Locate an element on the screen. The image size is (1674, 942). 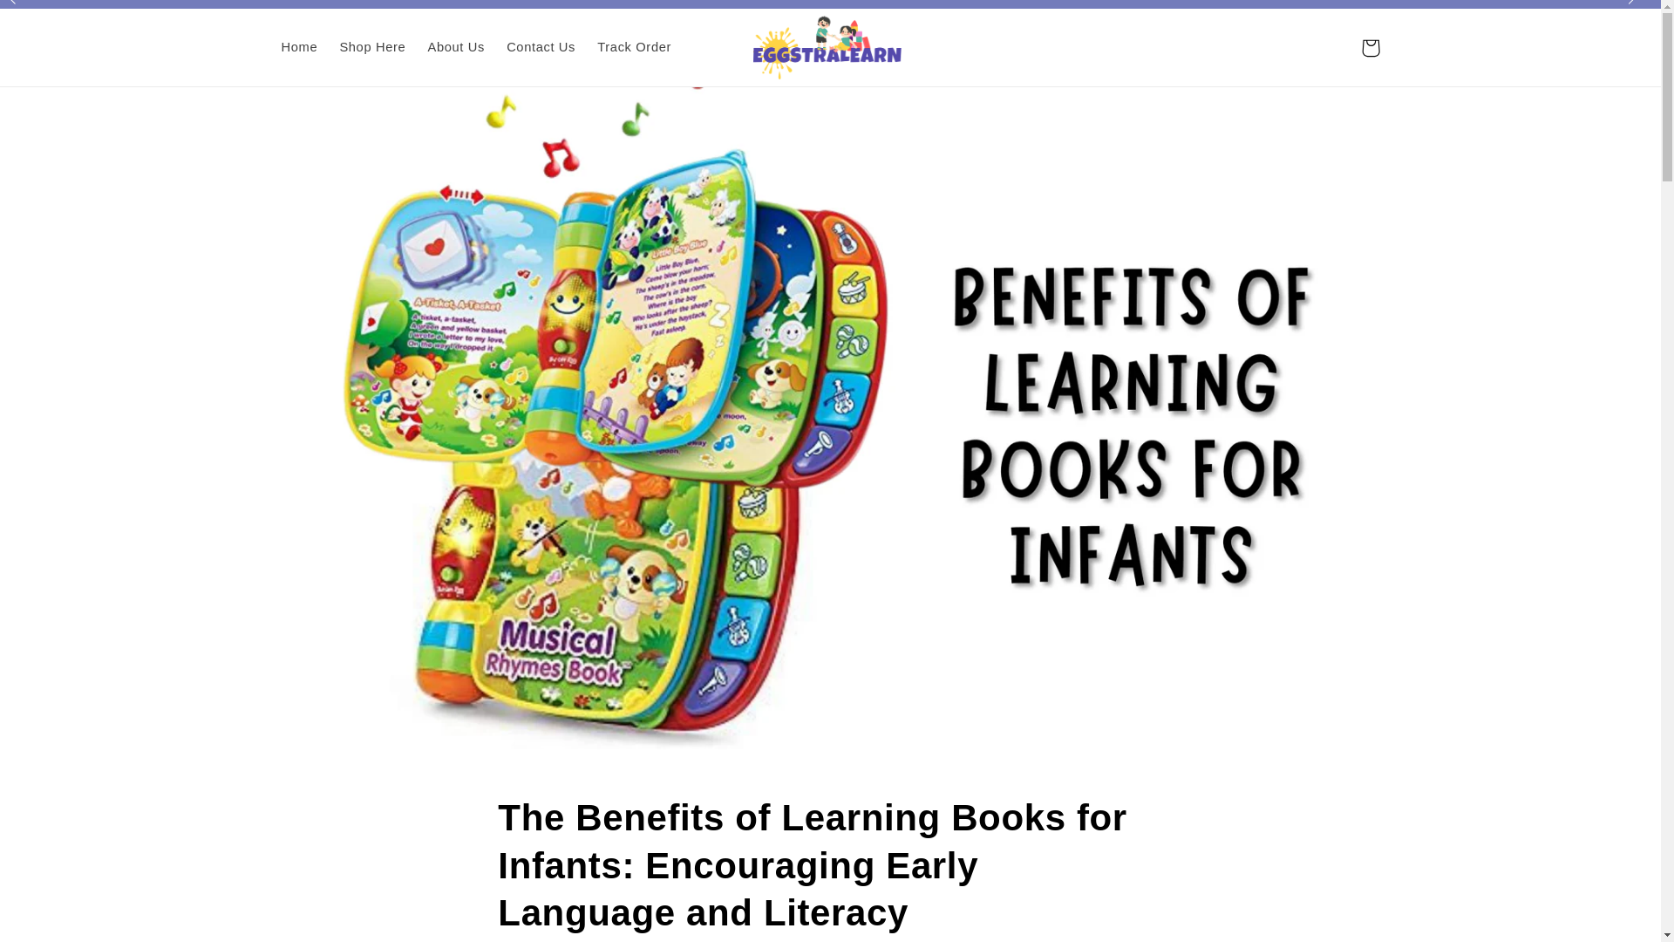
Shop Here is located at coordinates (372, 47).